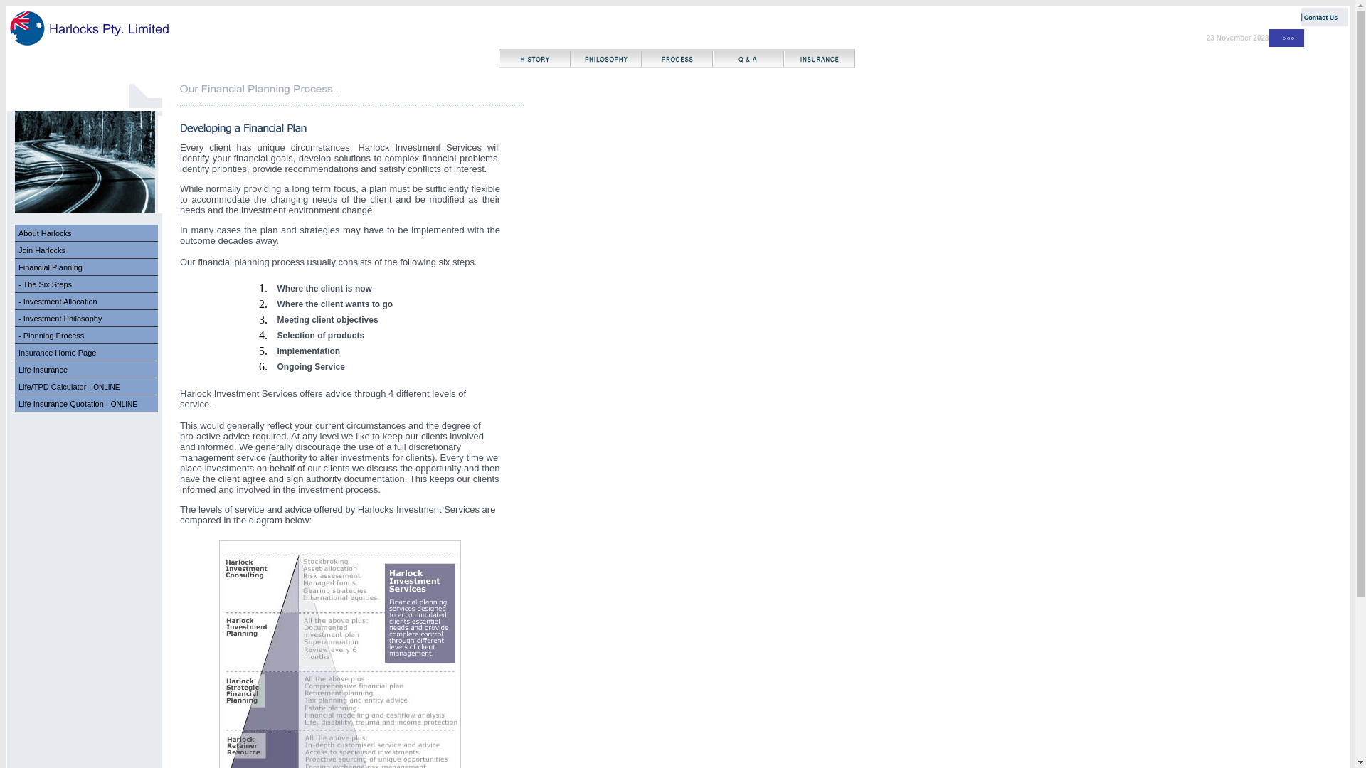 This screenshot has height=768, width=1366. What do you see at coordinates (58, 302) in the screenshot?
I see `- Investment Allocation` at bounding box center [58, 302].